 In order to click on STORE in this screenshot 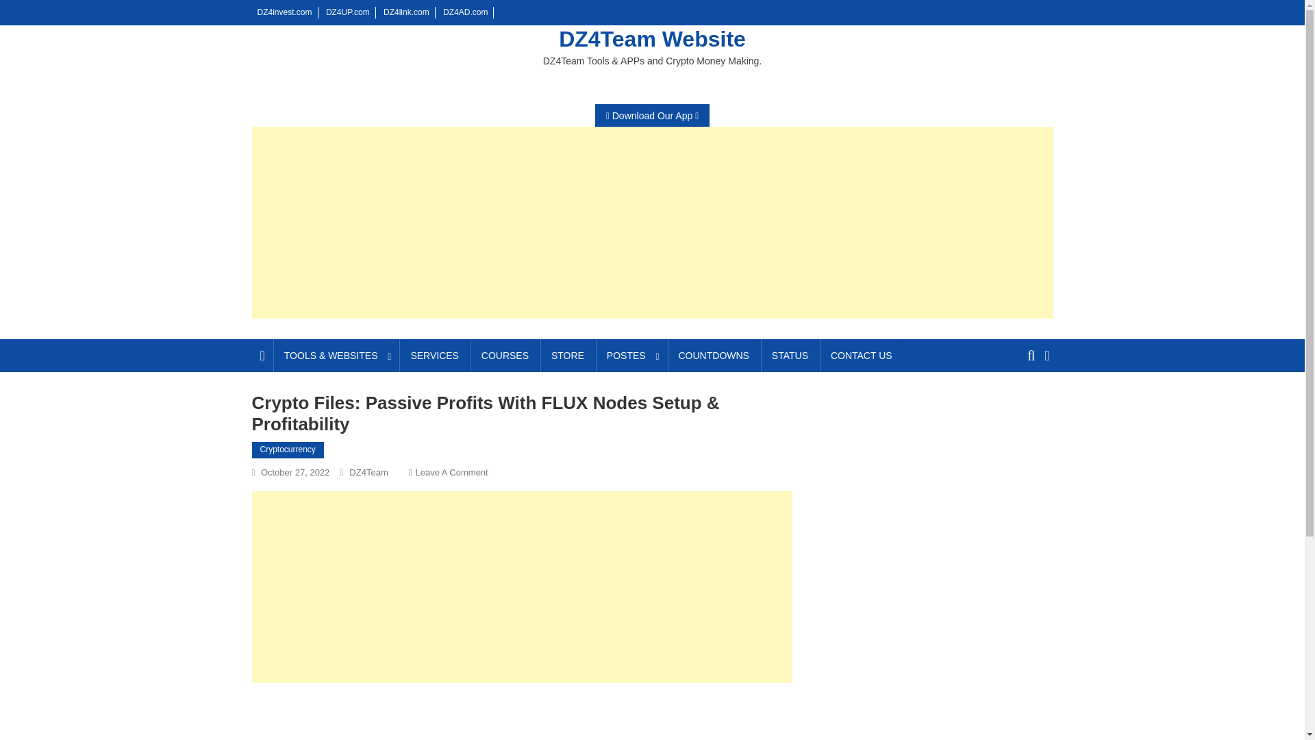, I will do `click(568, 355)`.